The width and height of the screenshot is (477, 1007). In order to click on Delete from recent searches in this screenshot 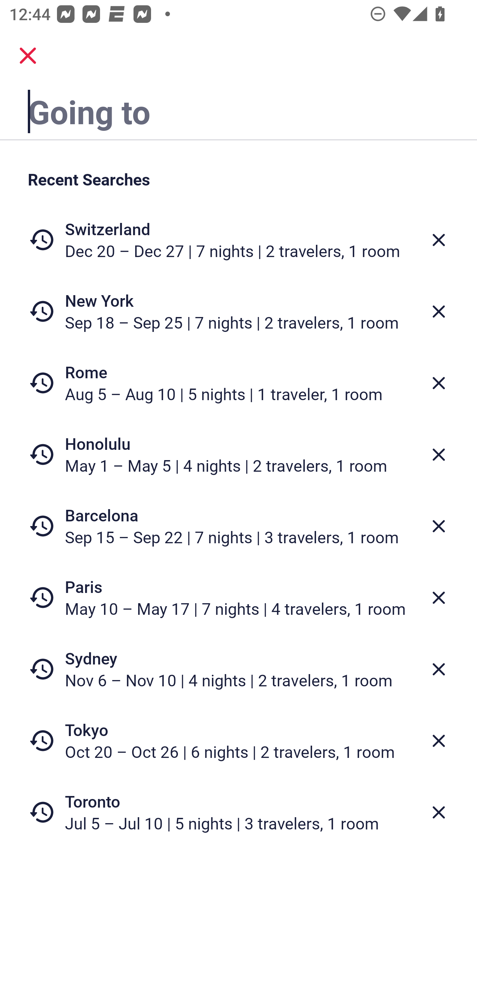, I will do `click(439, 598)`.